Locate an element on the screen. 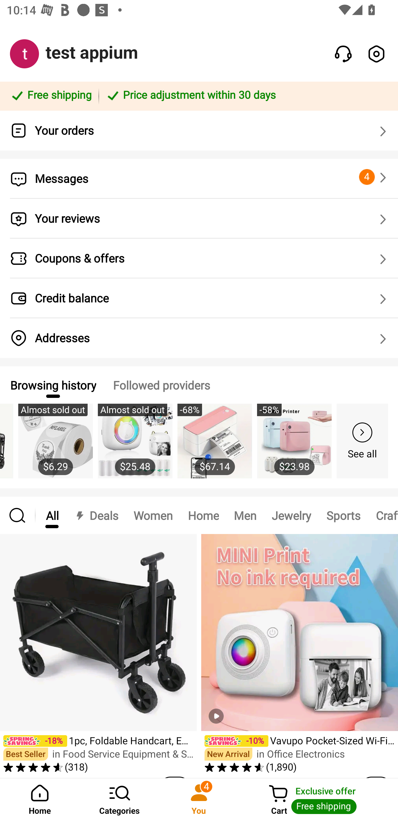 The width and height of the screenshot is (398, 819). Addresses is located at coordinates (199, 338).